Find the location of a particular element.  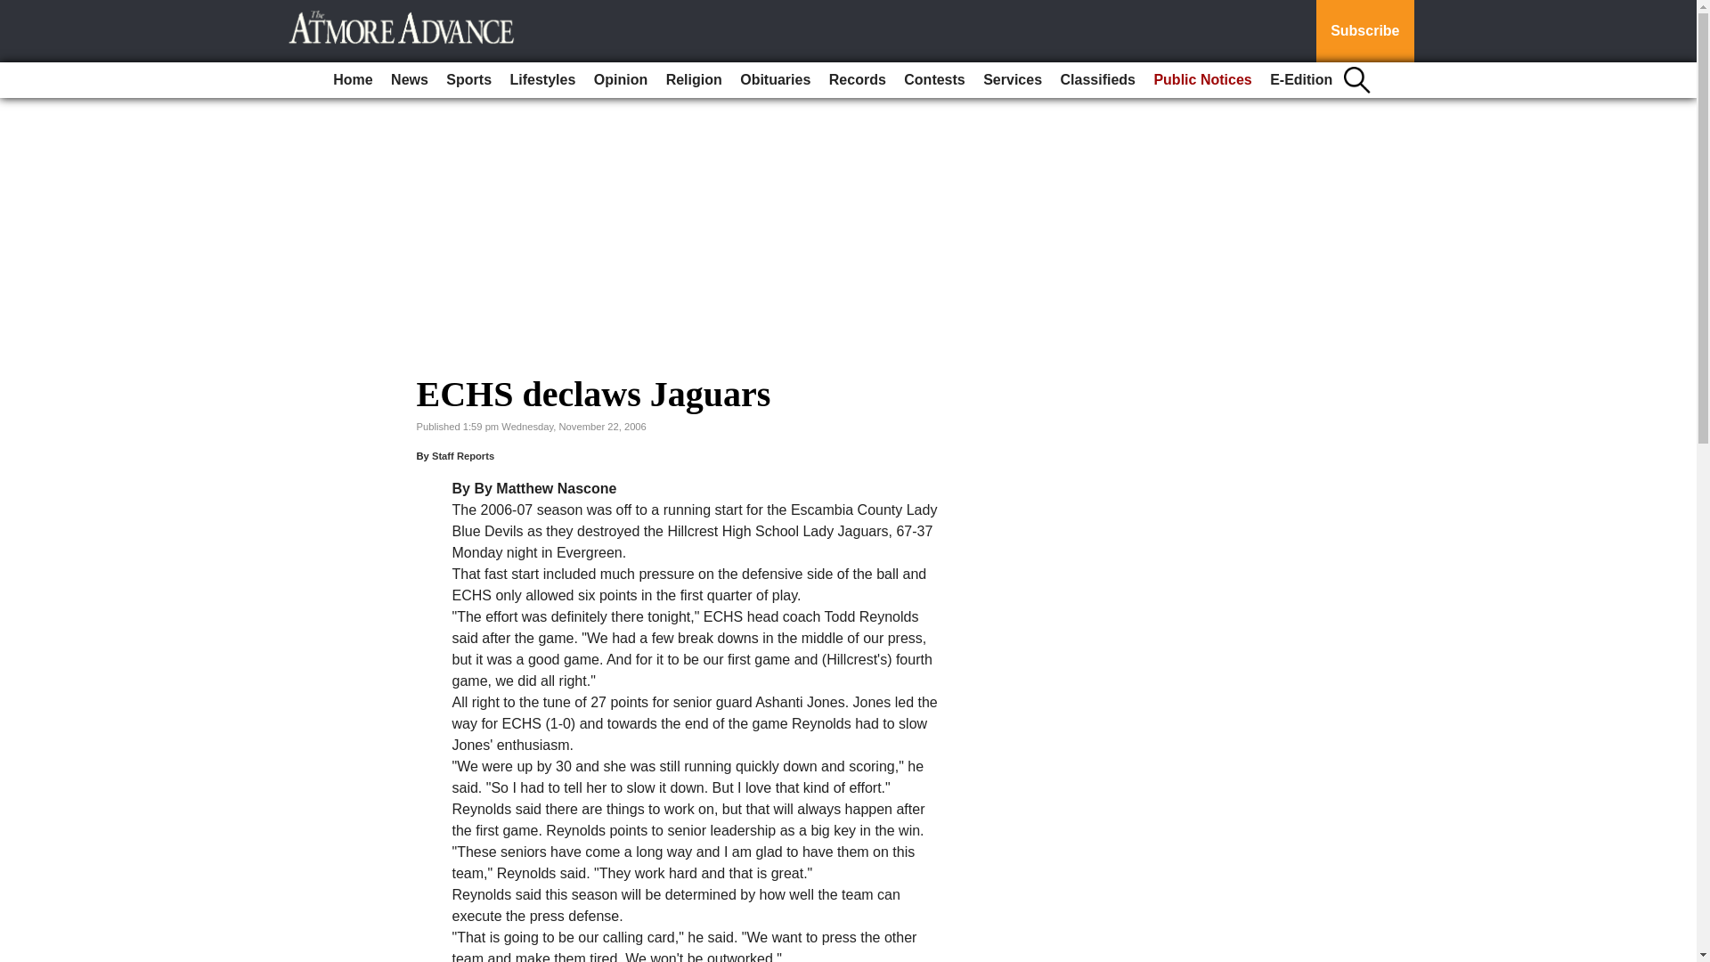

Public Notices is located at coordinates (1202, 80).